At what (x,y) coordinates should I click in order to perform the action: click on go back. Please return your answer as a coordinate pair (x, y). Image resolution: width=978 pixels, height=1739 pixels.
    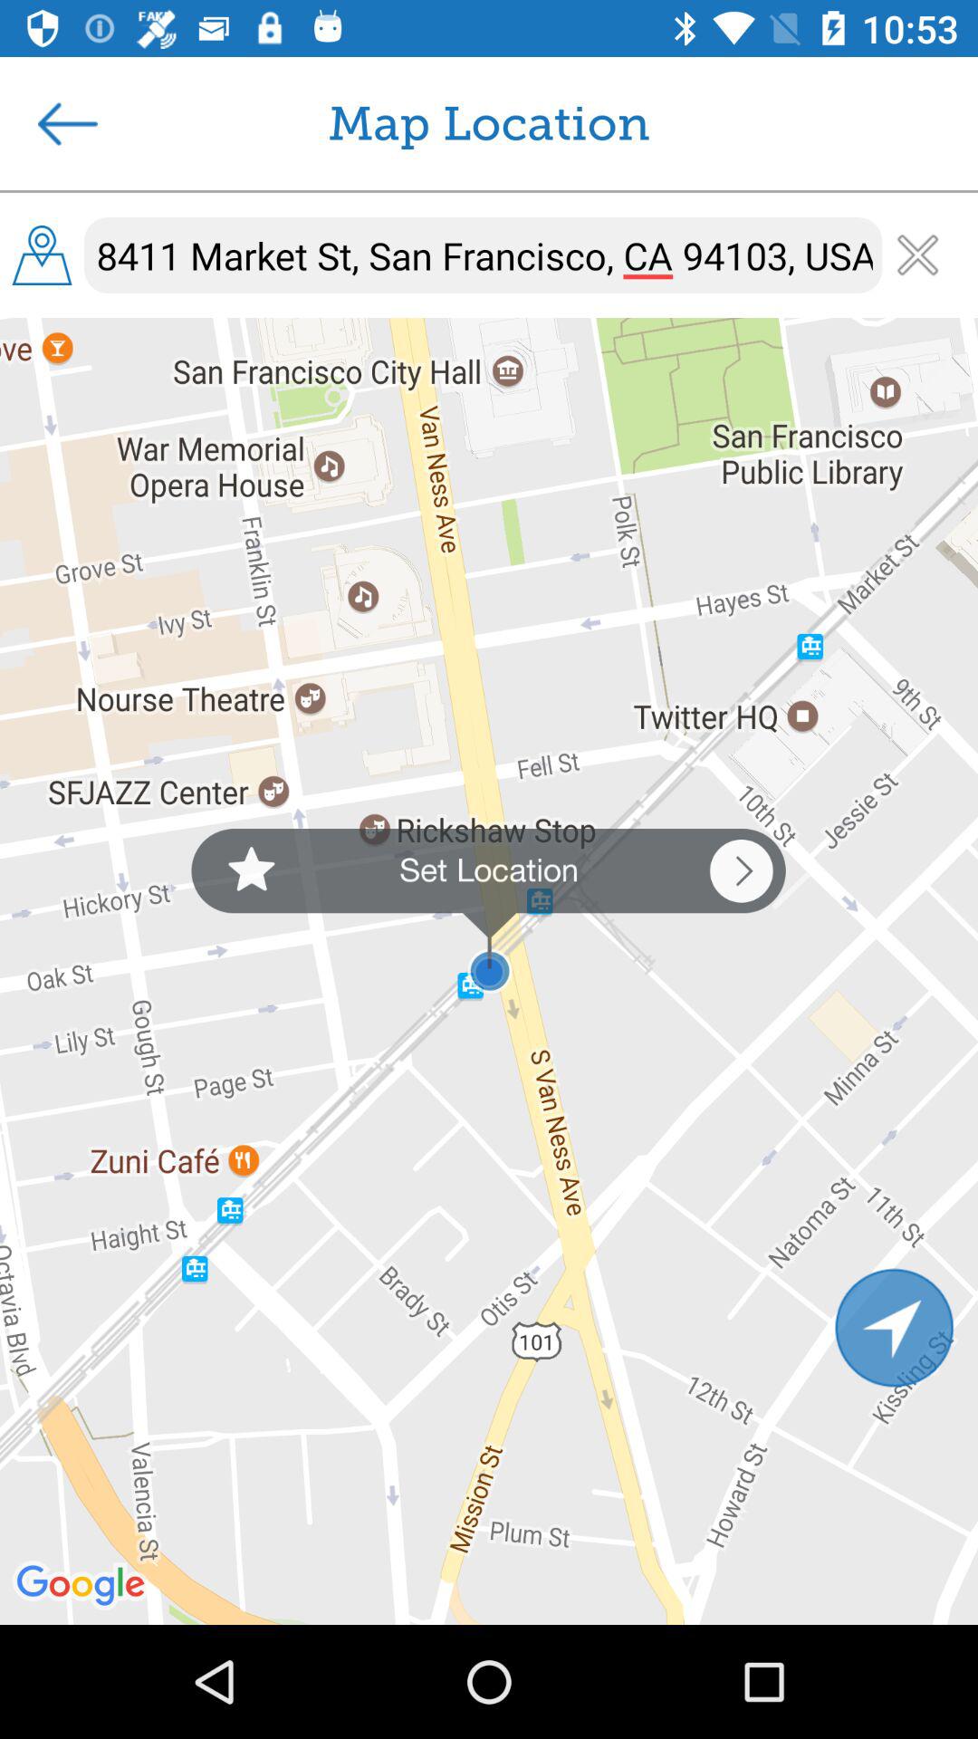
    Looking at the image, I should click on (68, 123).